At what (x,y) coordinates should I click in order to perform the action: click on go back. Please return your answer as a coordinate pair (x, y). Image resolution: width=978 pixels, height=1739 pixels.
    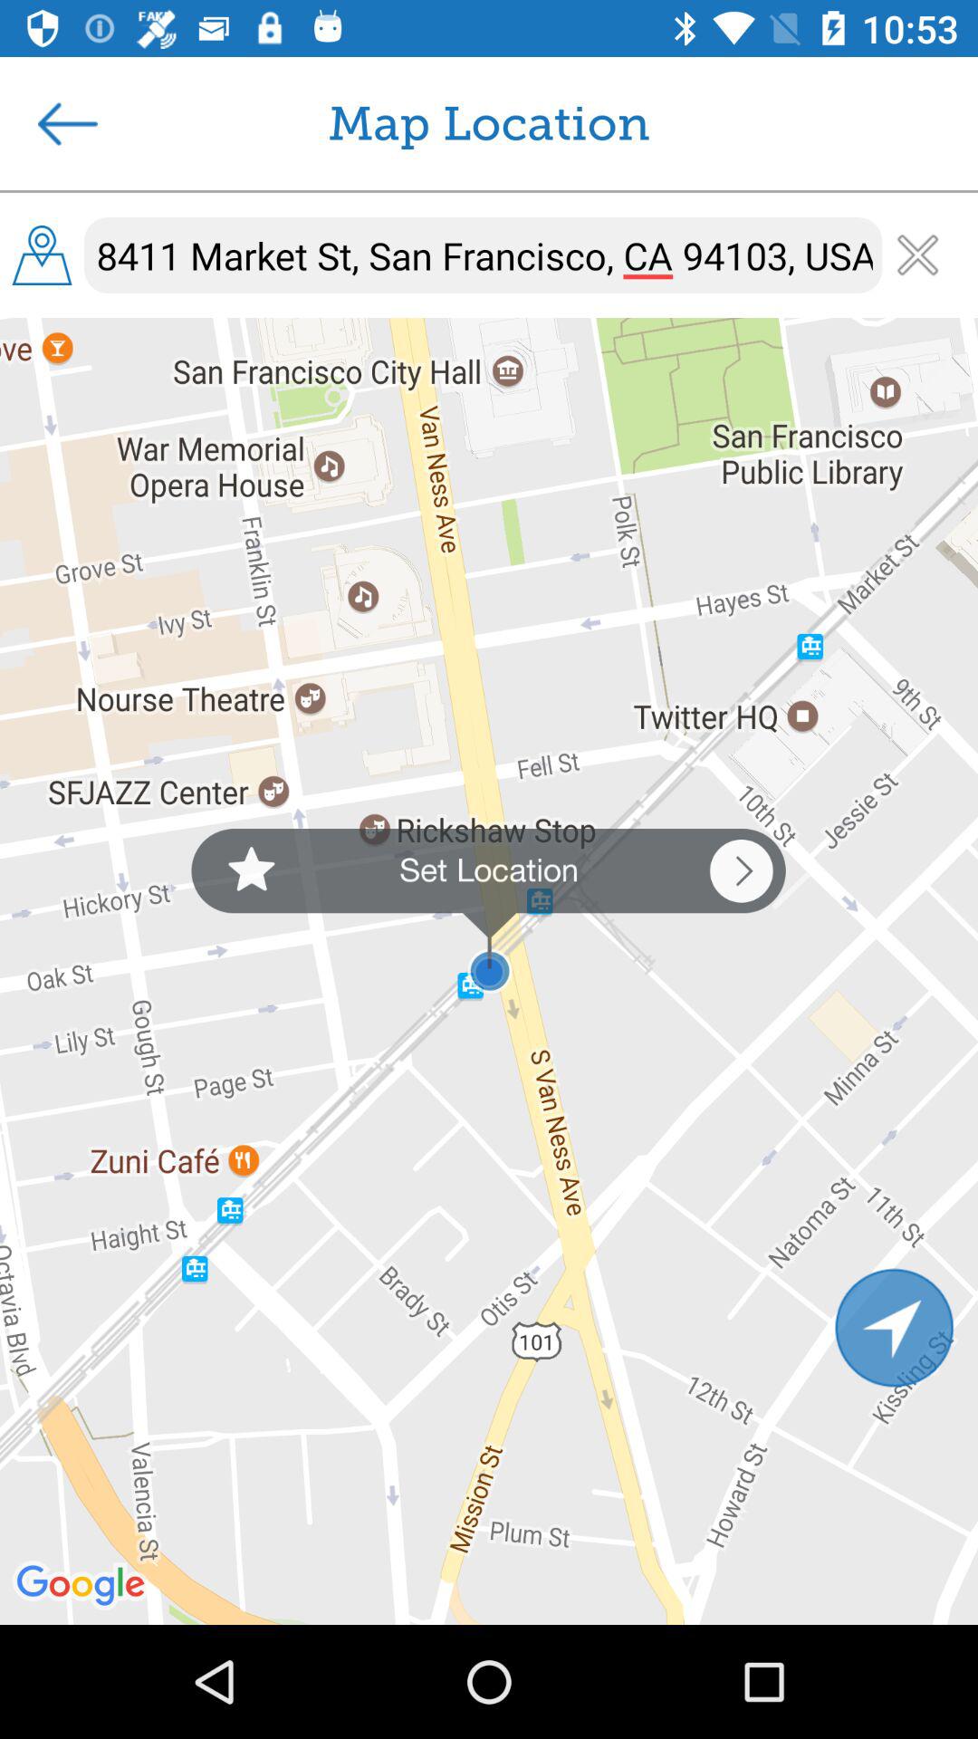
    Looking at the image, I should click on (68, 123).